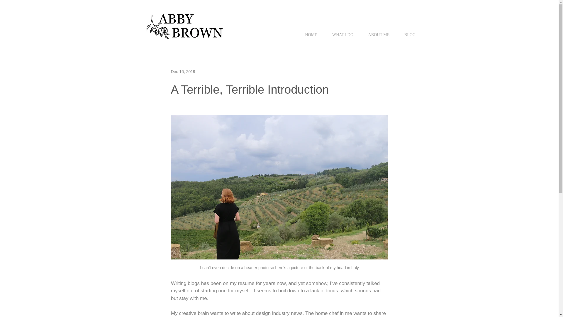 The height and width of the screenshot is (317, 563). What do you see at coordinates (410, 35) in the screenshot?
I see `BLOG` at bounding box center [410, 35].